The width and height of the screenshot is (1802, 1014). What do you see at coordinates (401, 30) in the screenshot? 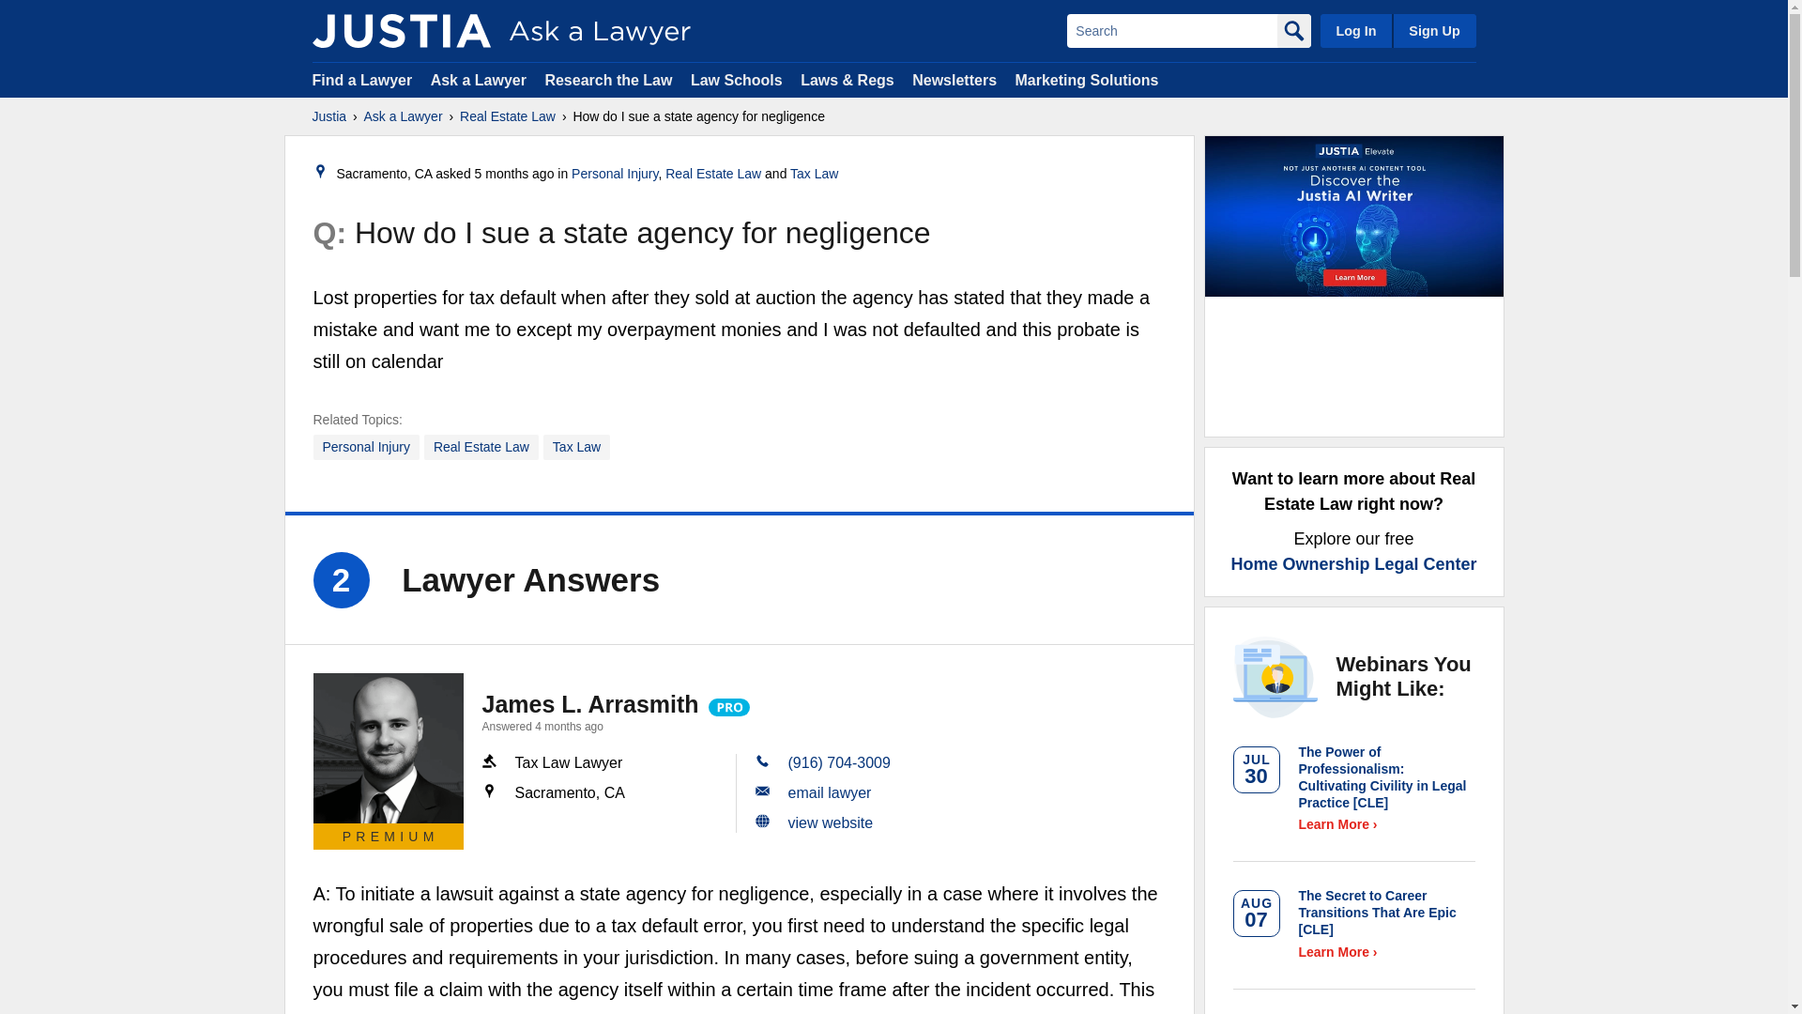
I see `Justia` at bounding box center [401, 30].